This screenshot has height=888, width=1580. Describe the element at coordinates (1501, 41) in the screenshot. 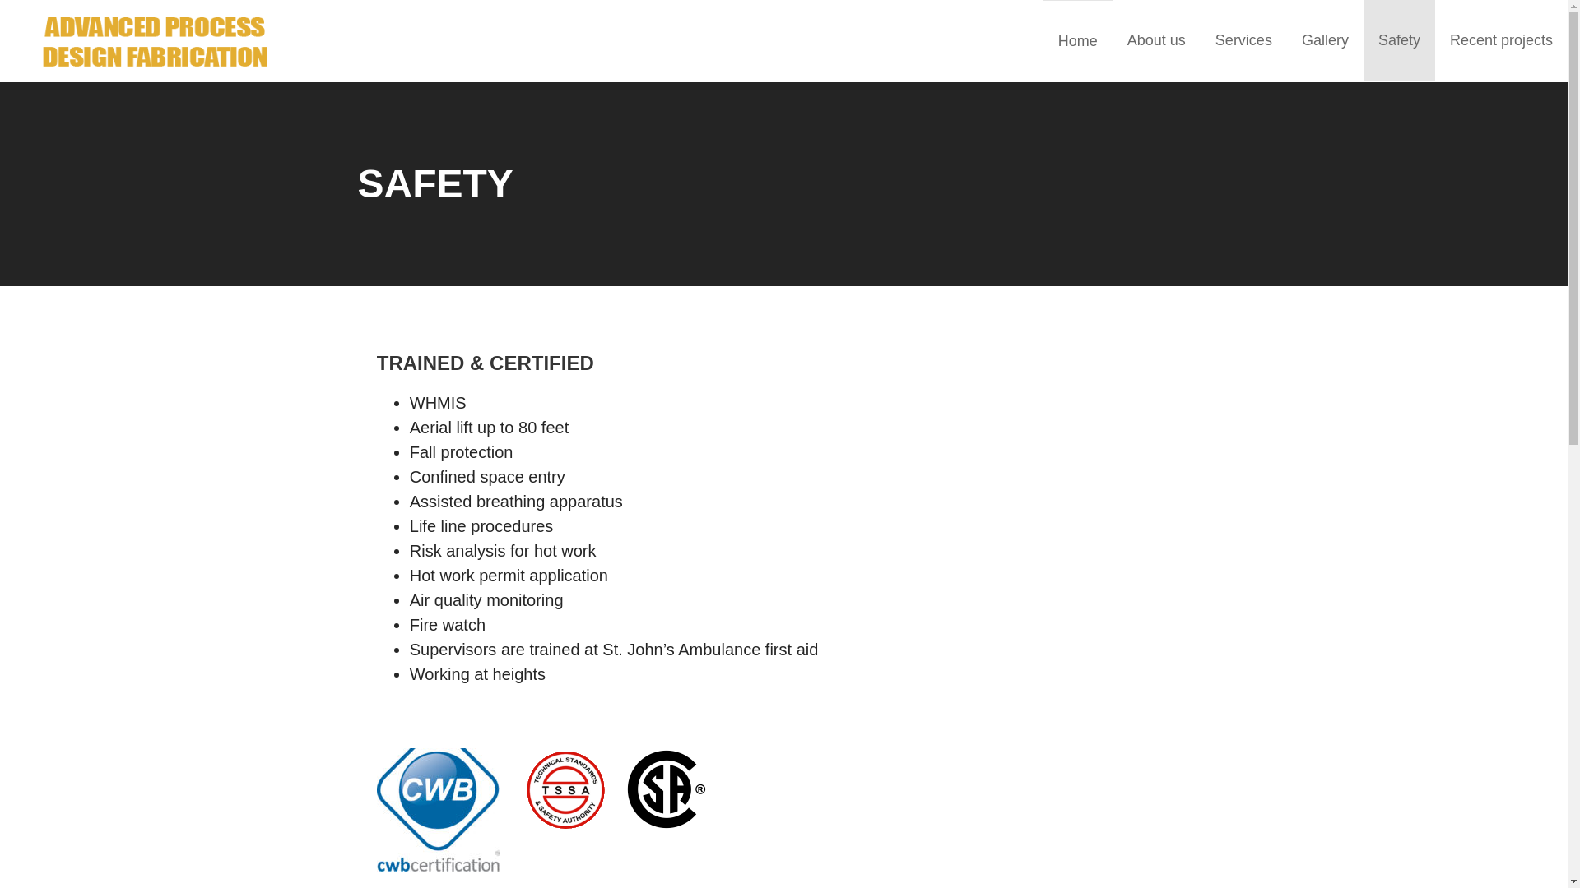

I see `Recent projects` at that location.